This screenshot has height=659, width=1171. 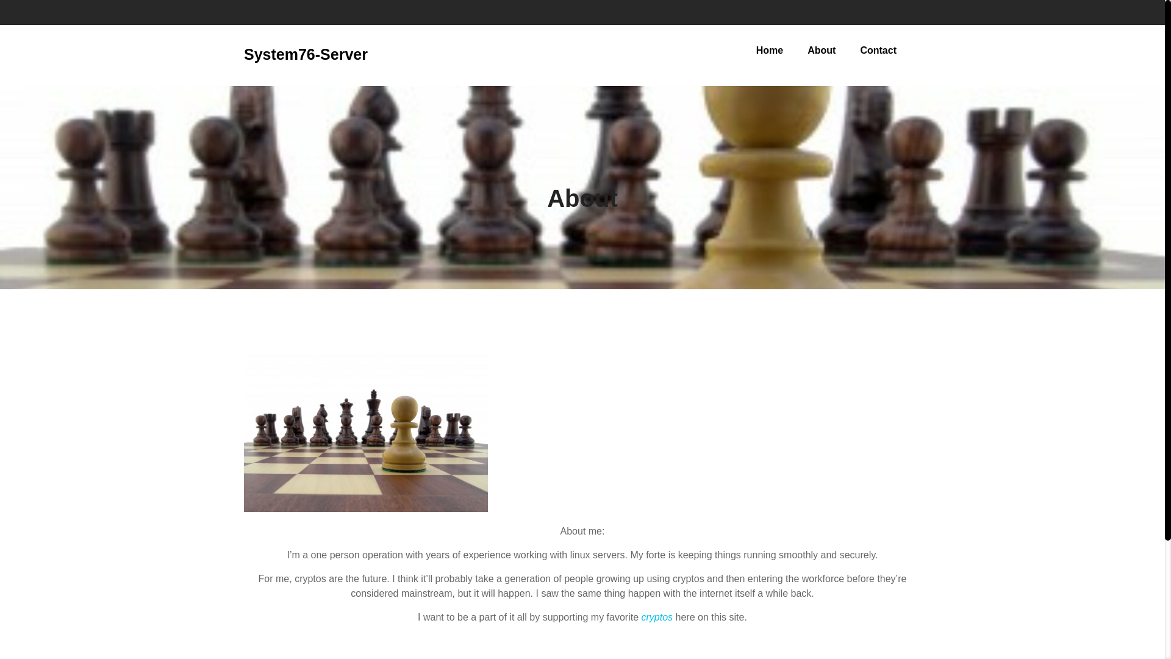 What do you see at coordinates (305, 54) in the screenshot?
I see `System76-Server` at bounding box center [305, 54].